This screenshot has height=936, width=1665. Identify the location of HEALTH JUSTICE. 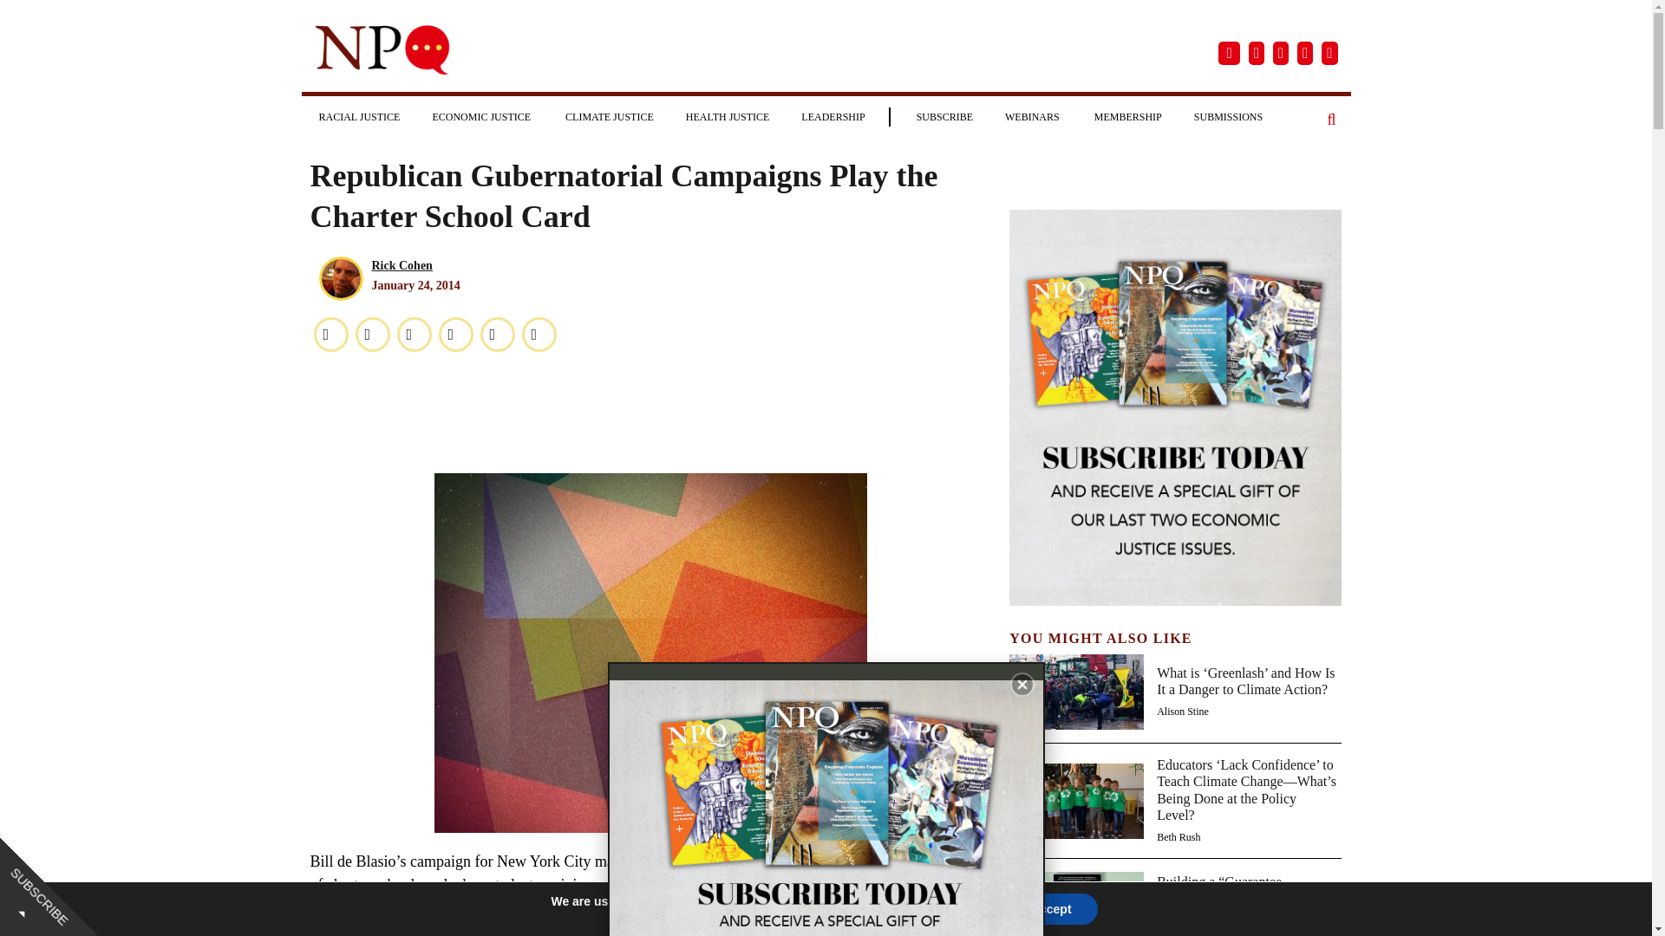
(728, 116).